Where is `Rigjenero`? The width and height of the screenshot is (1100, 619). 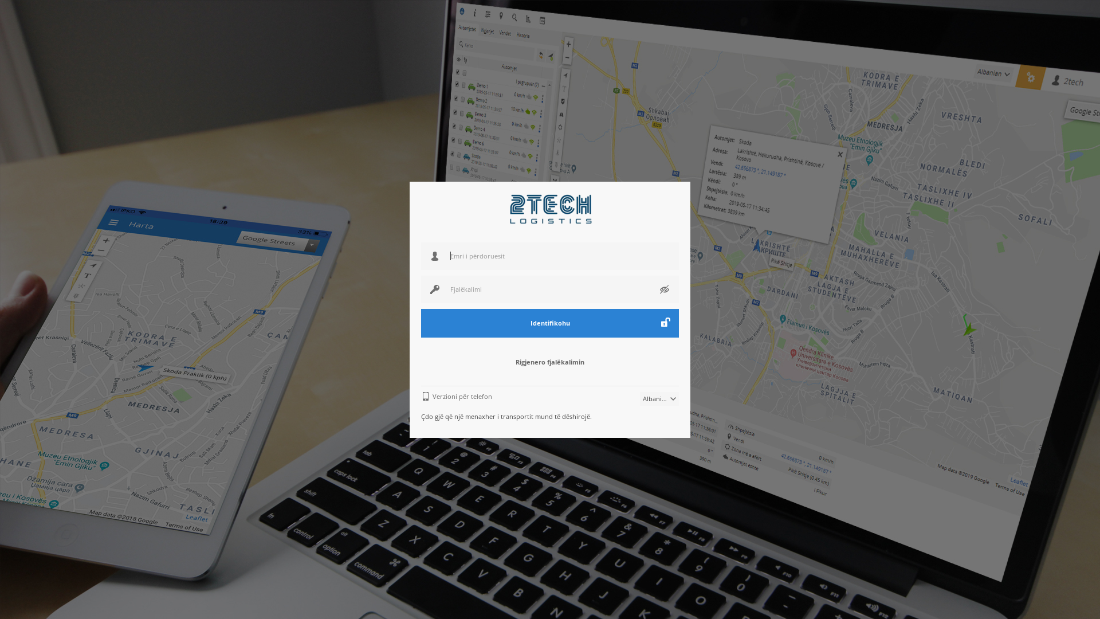 Rigjenero is located at coordinates (550, 433).